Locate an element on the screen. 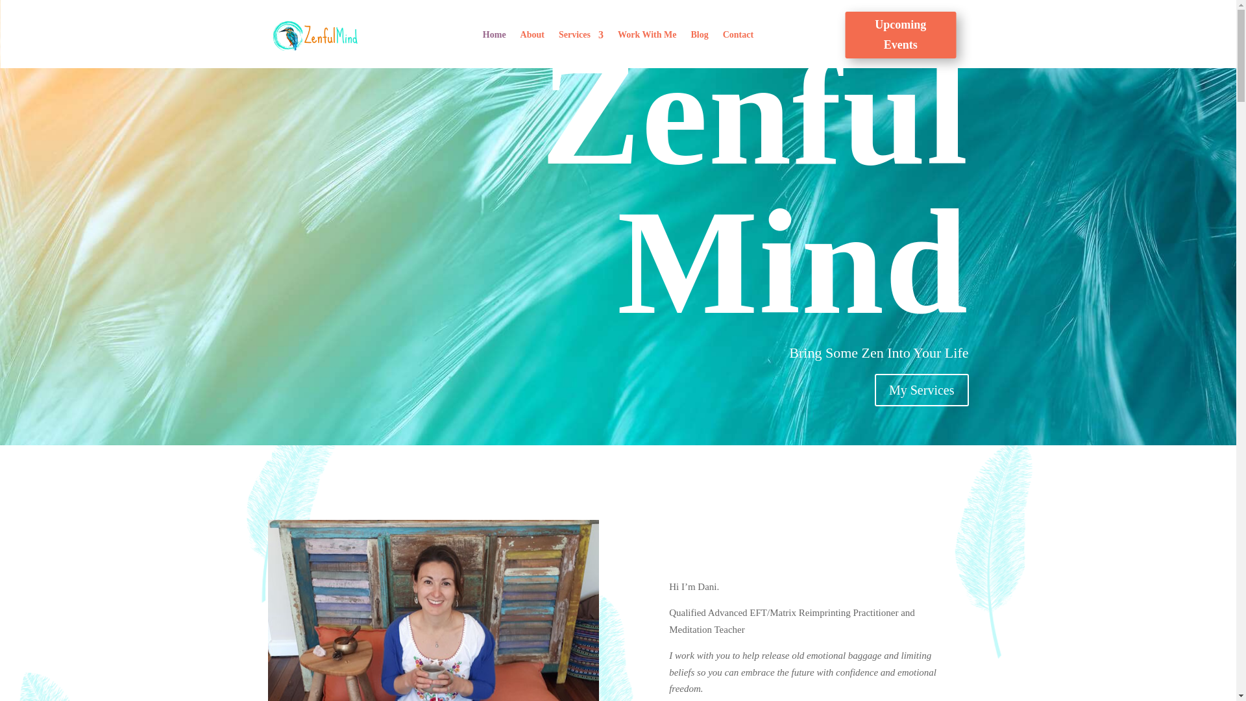 This screenshot has height=701, width=1246. Contact is located at coordinates (738, 38).